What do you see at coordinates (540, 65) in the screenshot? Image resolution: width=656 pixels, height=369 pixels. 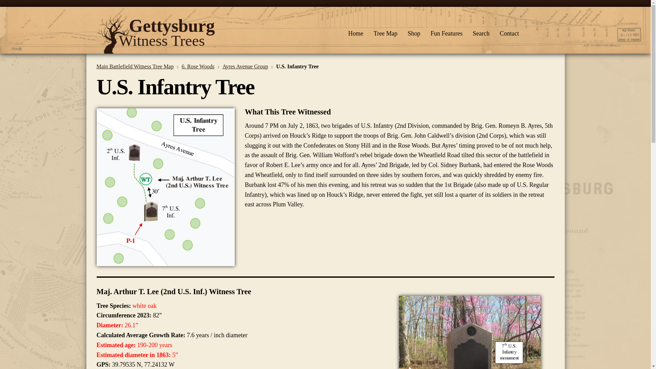 I see `Shop` at bounding box center [540, 65].